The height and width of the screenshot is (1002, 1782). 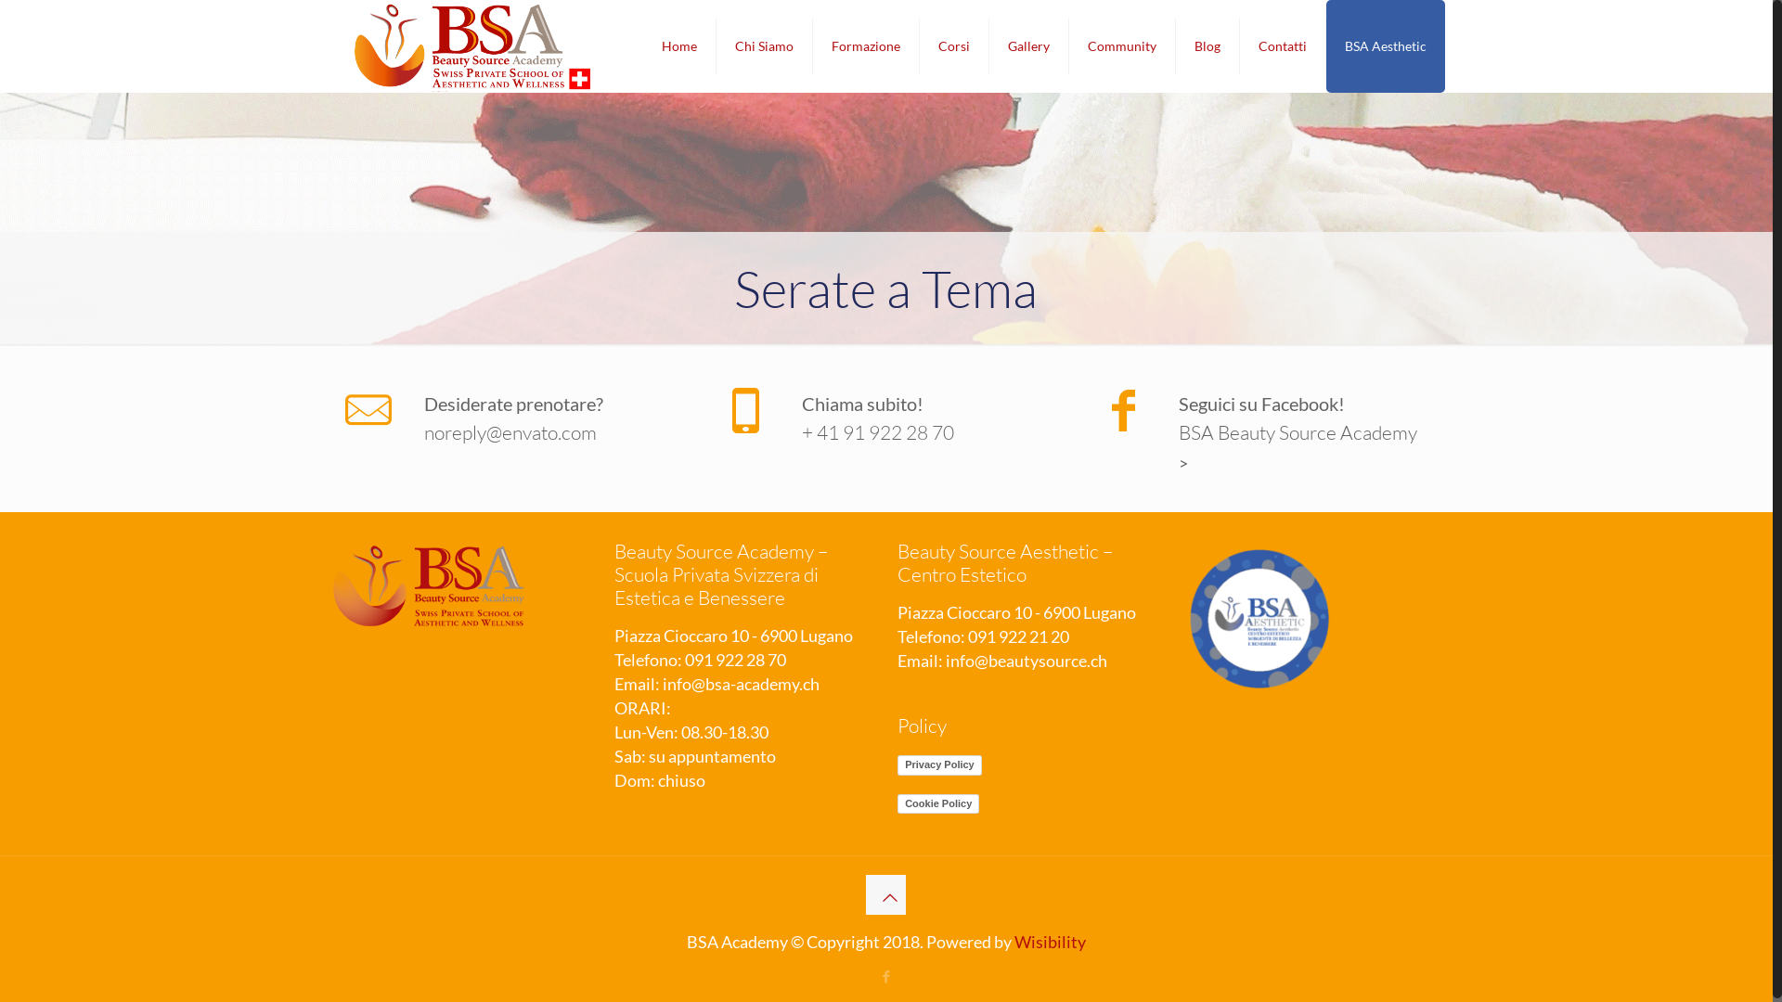 I want to click on BSA Aesthetic, so click(x=1386, y=46).